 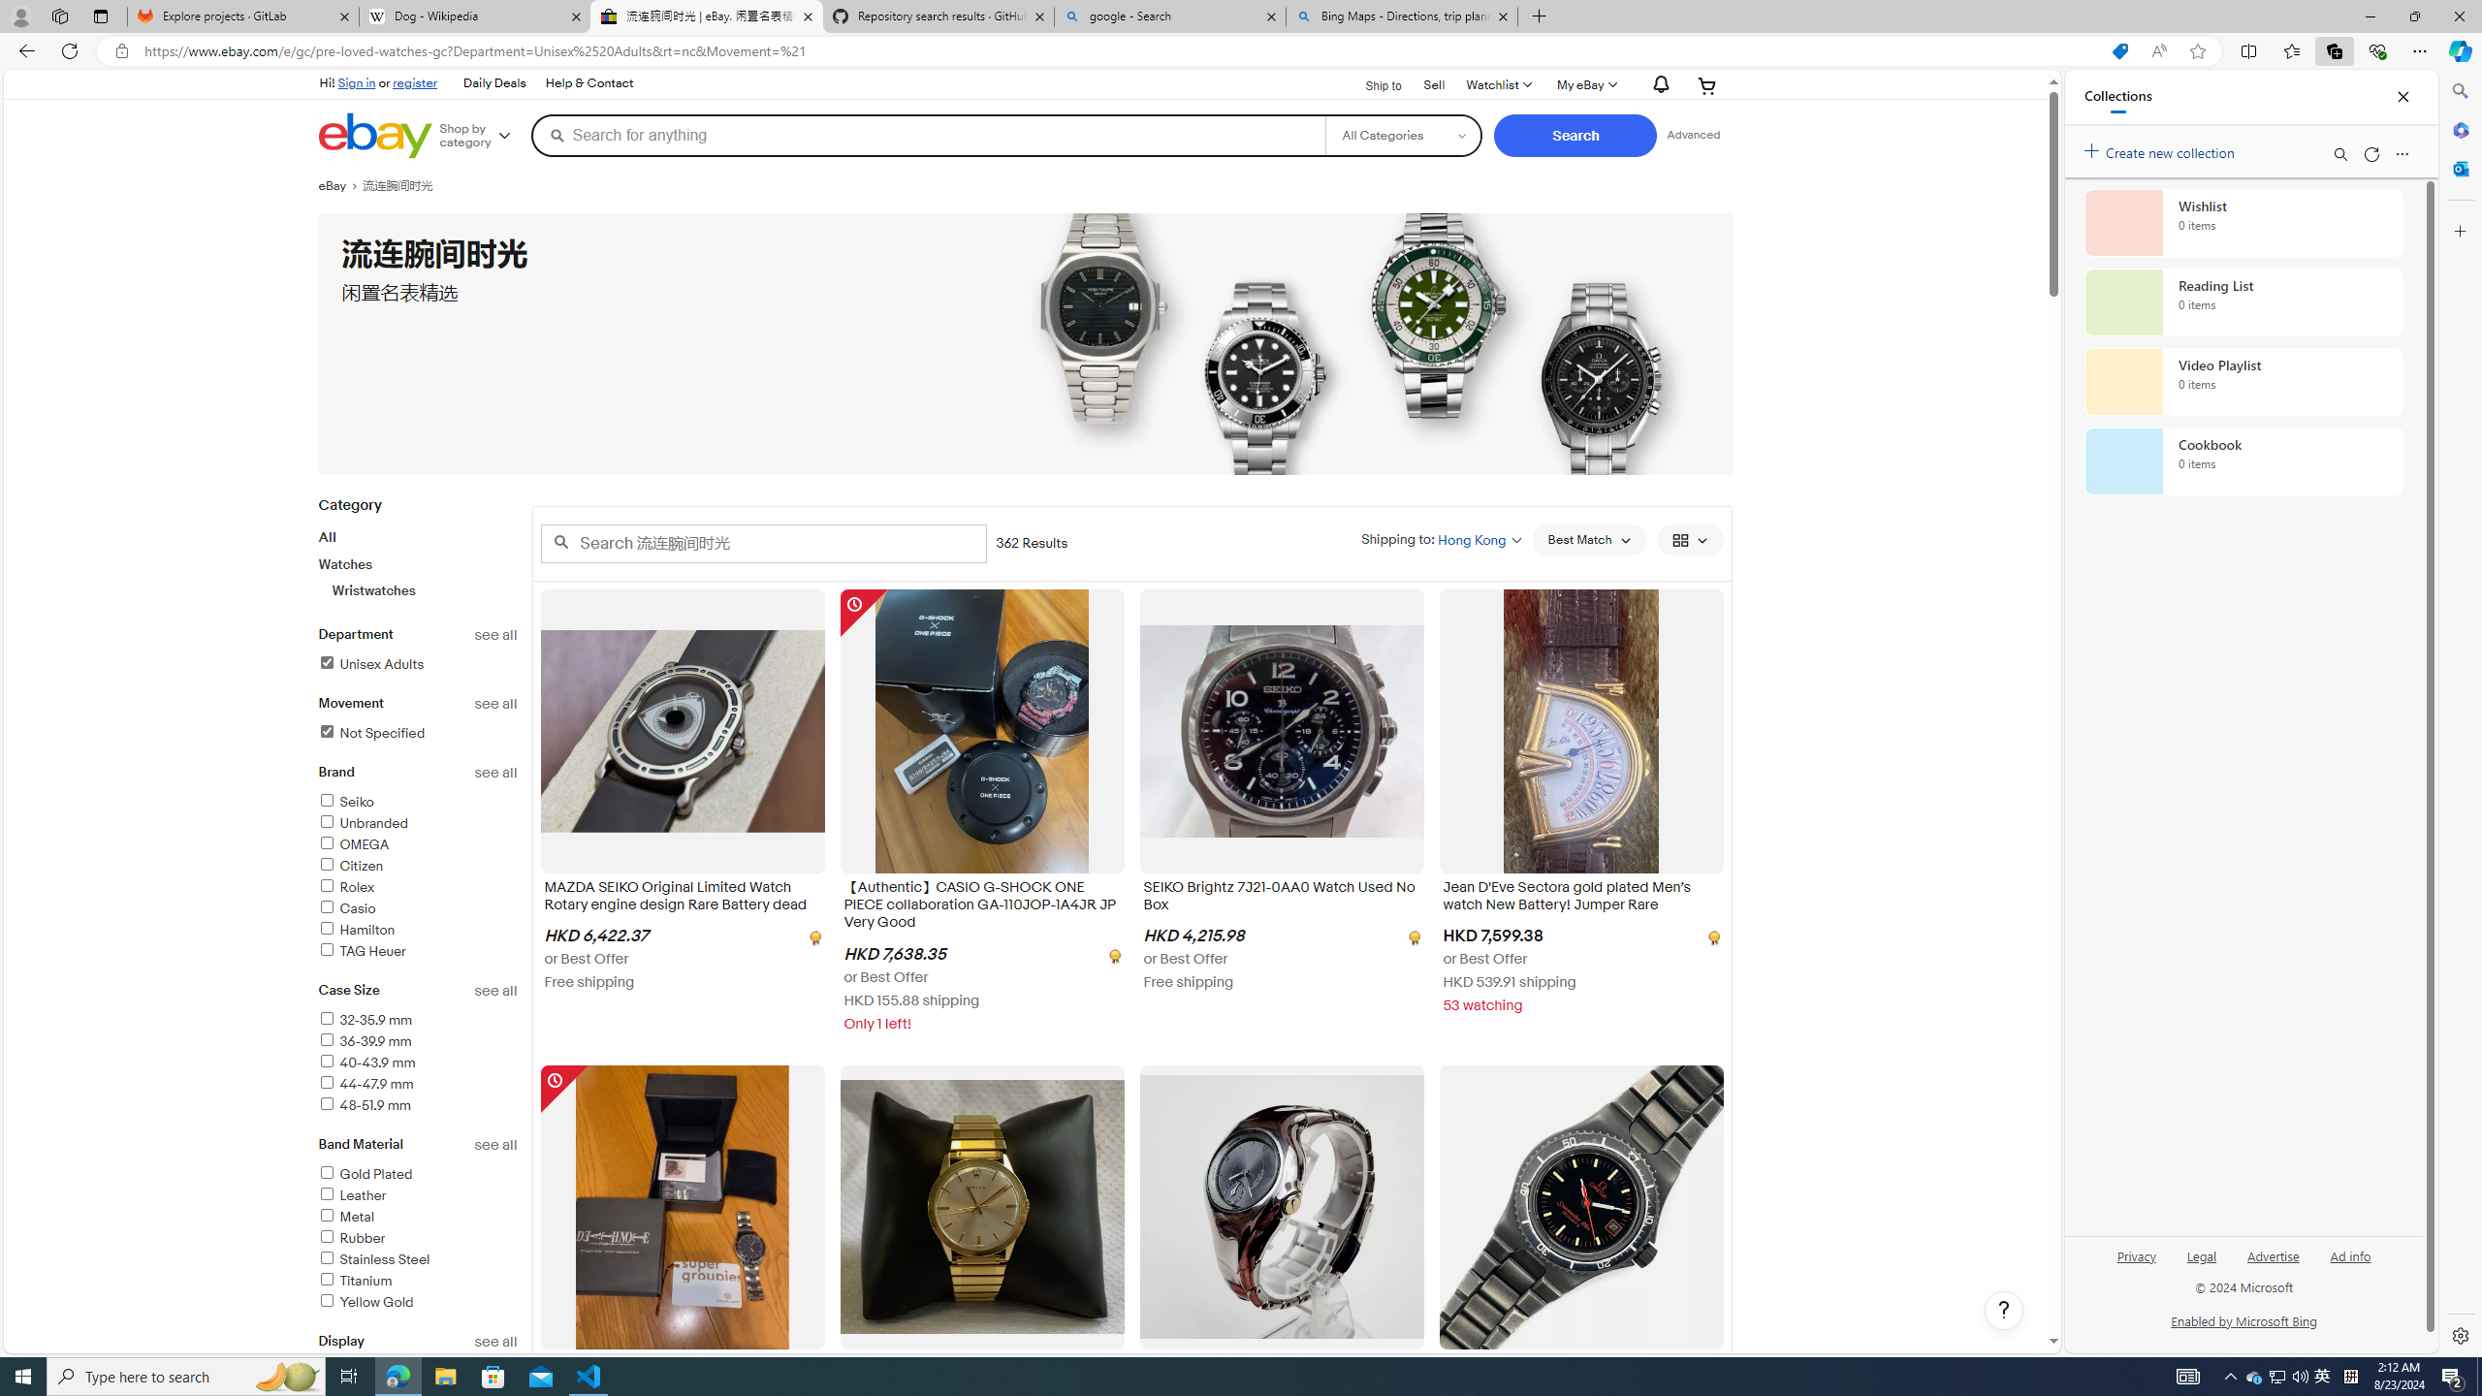 What do you see at coordinates (1404, 135) in the screenshot?
I see `Select a category for search` at bounding box center [1404, 135].